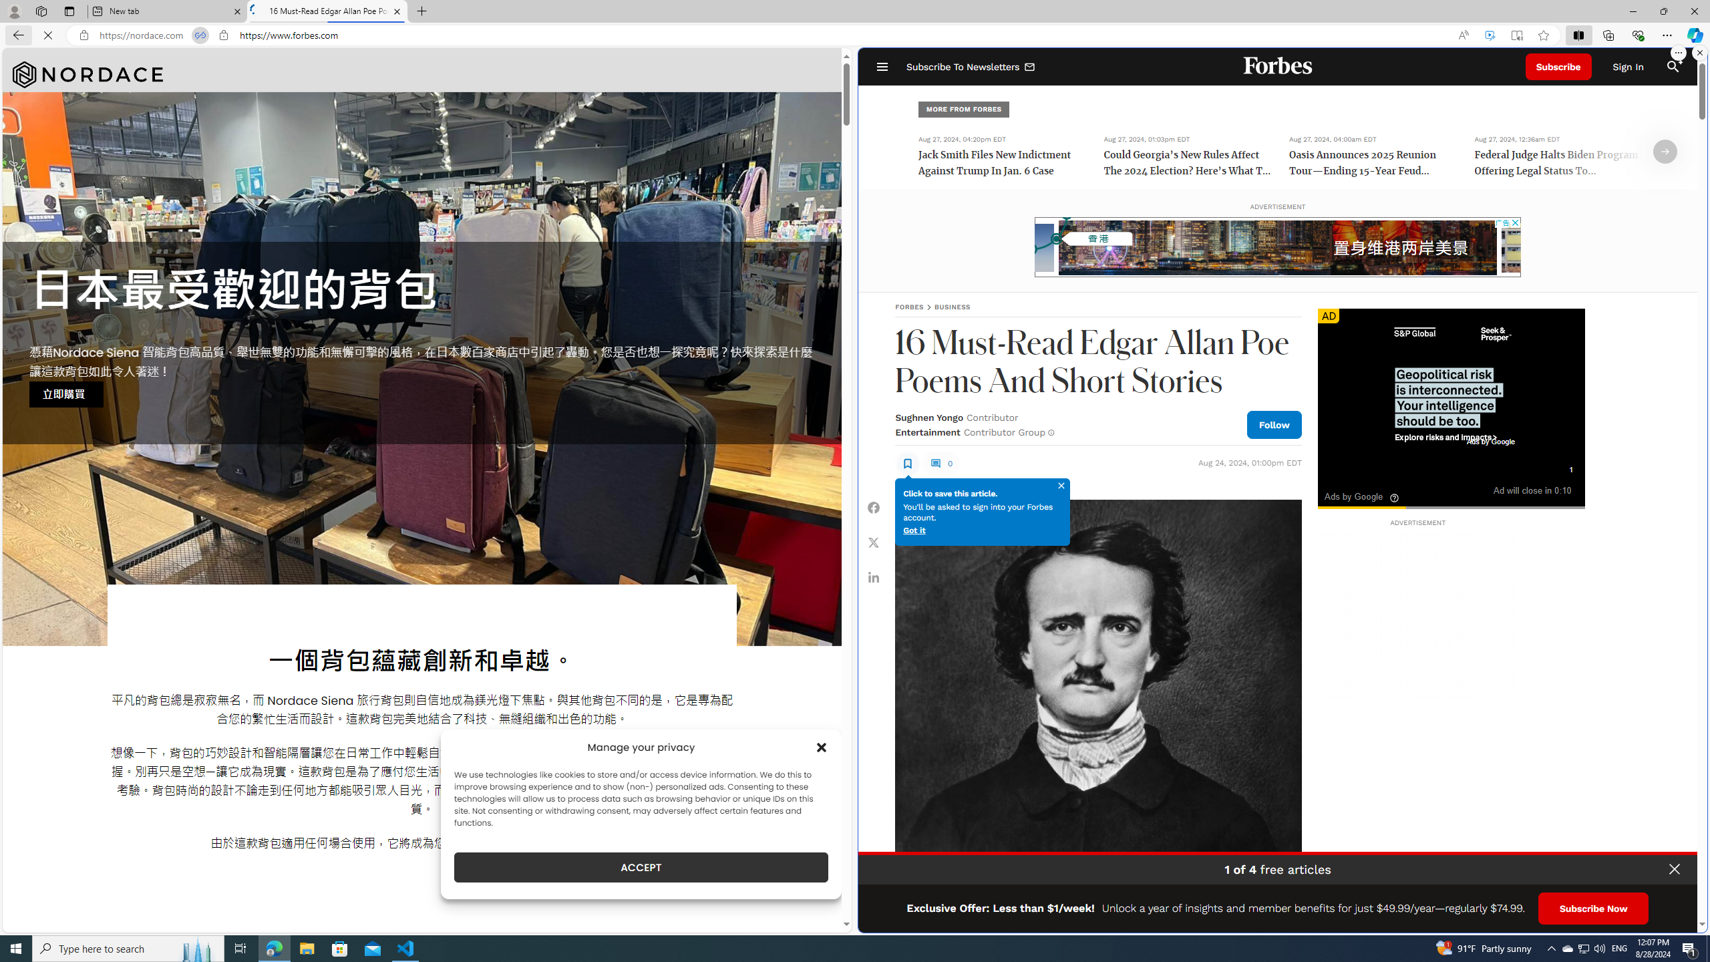 This screenshot has height=962, width=1710. What do you see at coordinates (1097, 703) in the screenshot?
I see `Portrait of Edgar Allan Poe.` at bounding box center [1097, 703].